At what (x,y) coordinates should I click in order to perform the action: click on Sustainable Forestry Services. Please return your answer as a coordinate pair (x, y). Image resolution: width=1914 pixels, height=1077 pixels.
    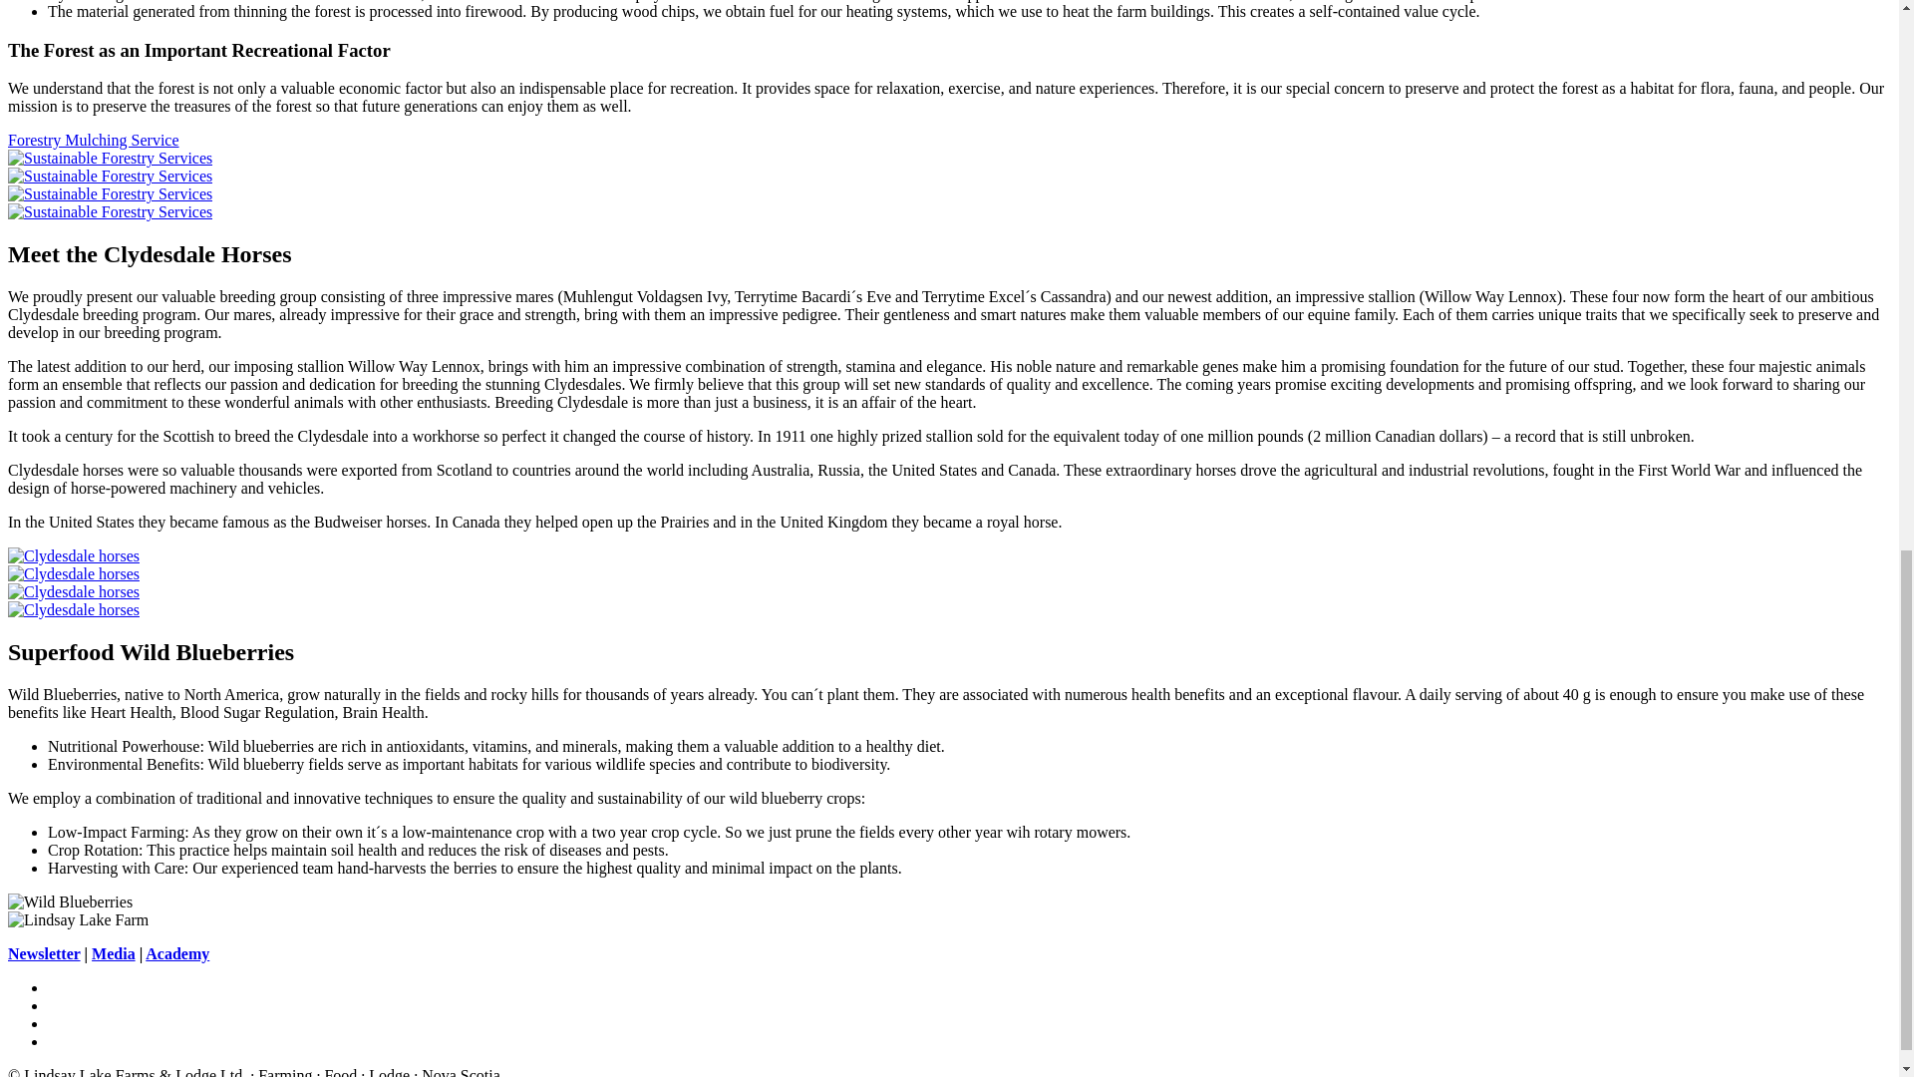
    Looking at the image, I should click on (110, 176).